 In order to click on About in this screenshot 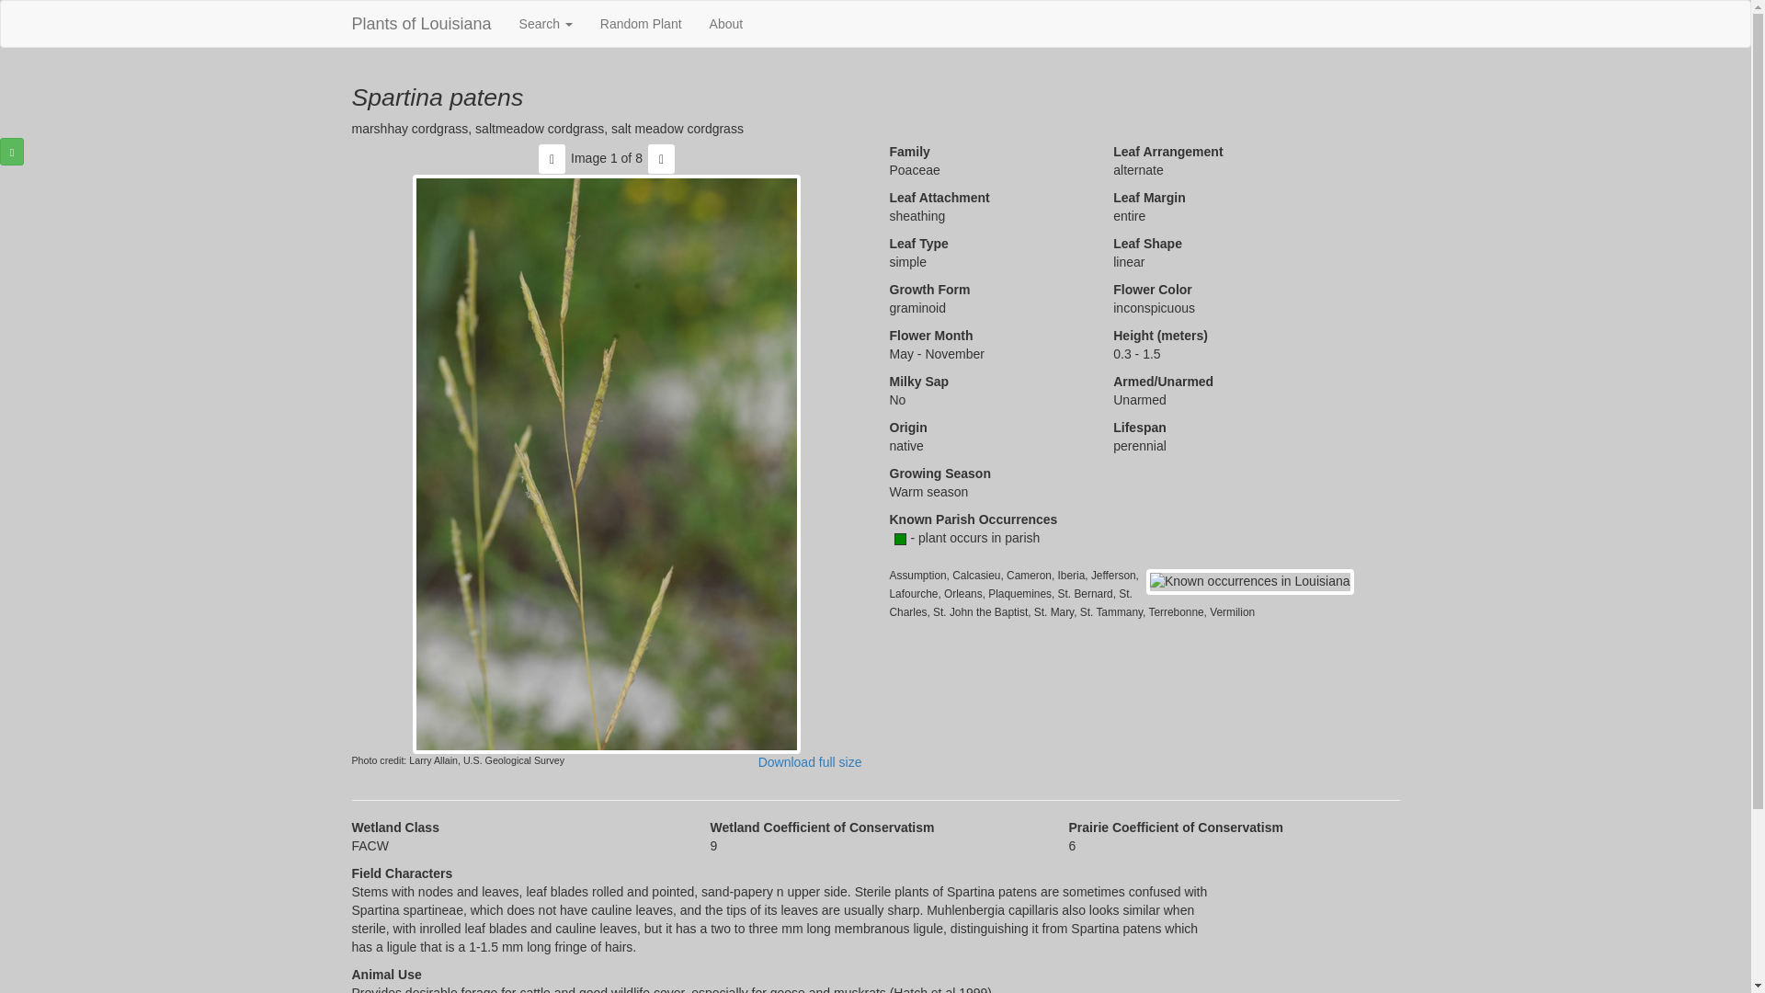, I will do `click(726, 24)`.